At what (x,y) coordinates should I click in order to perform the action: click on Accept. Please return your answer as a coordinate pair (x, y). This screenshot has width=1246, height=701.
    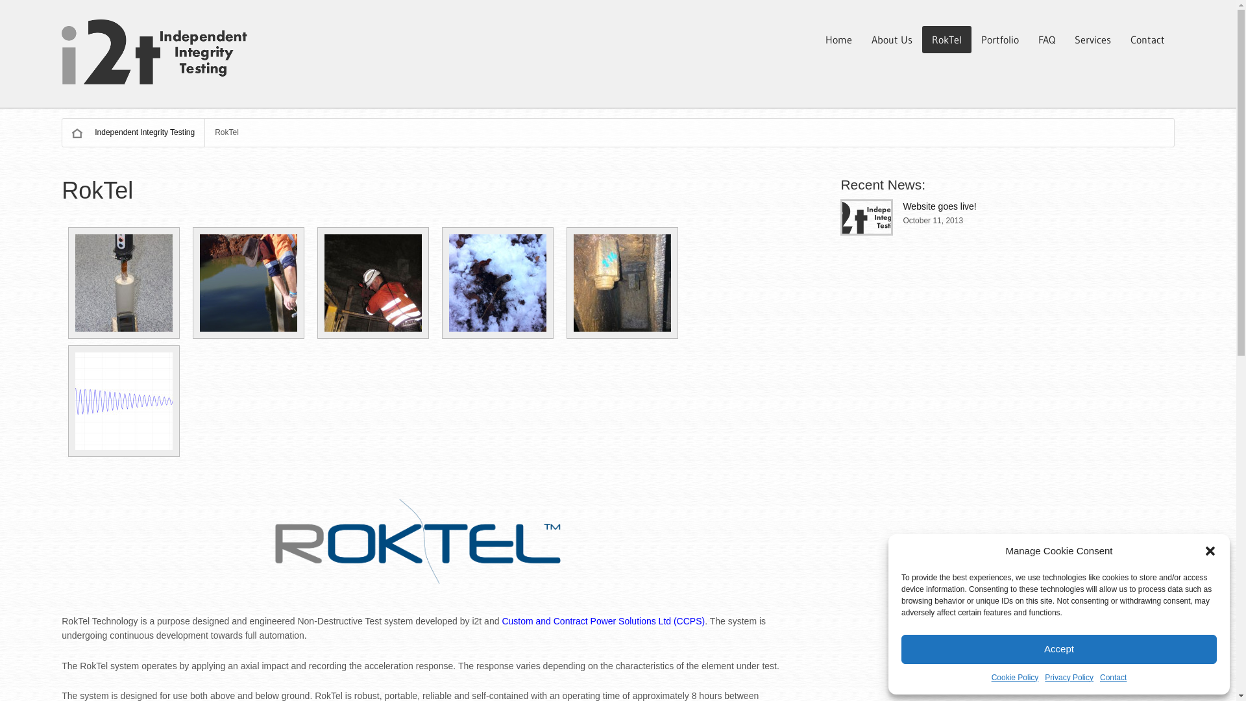
    Looking at the image, I should click on (1059, 649).